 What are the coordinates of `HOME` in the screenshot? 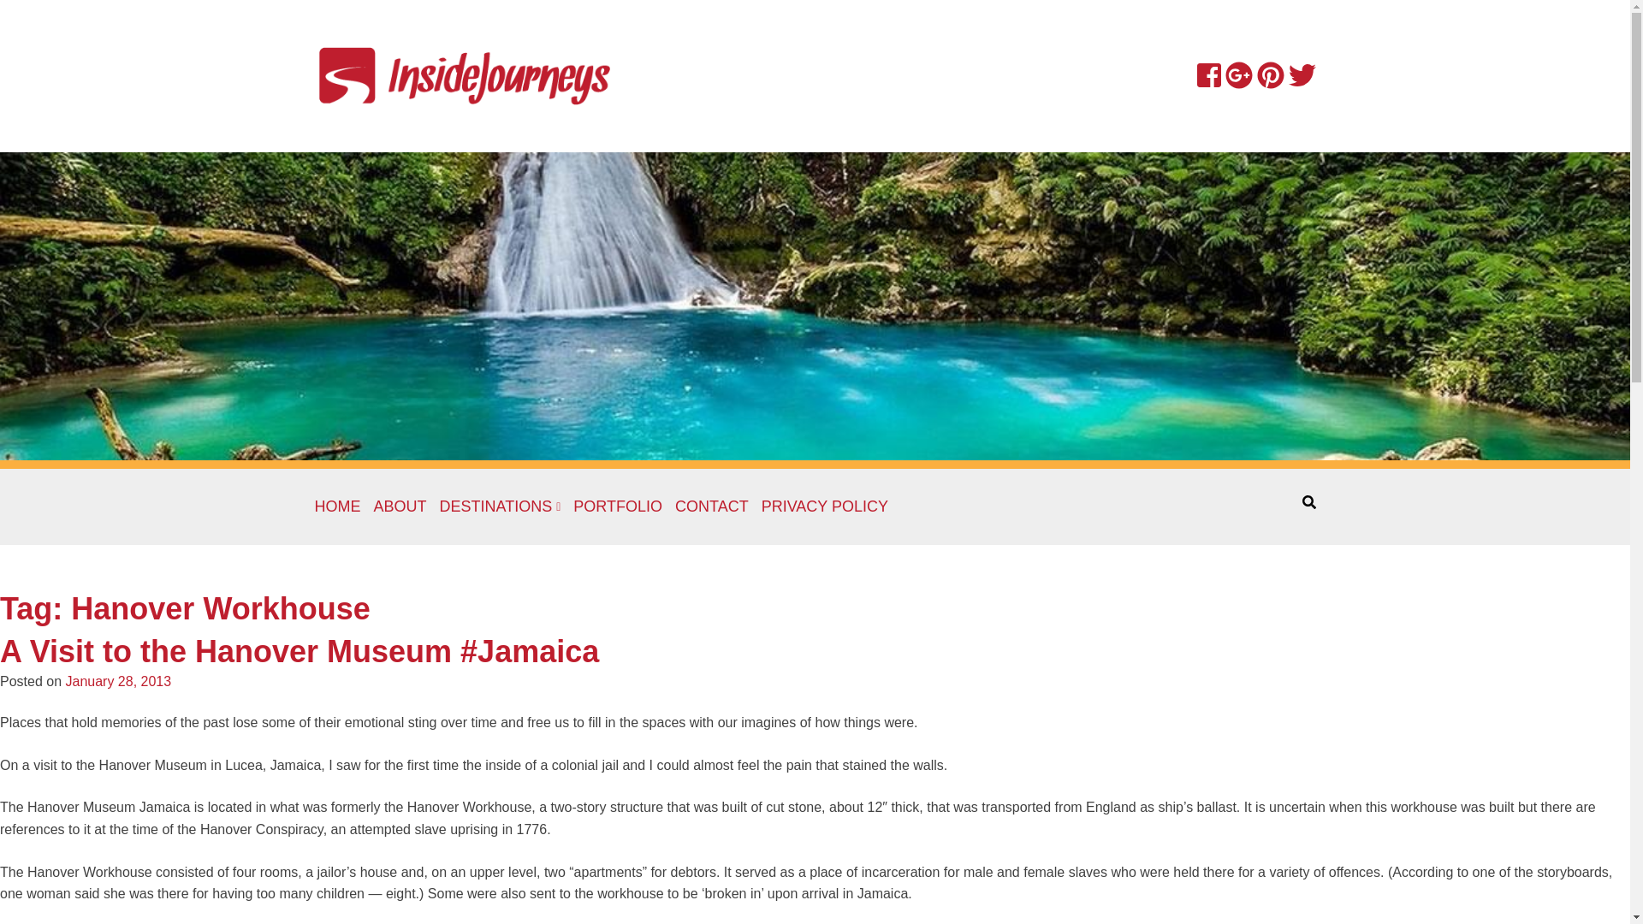 It's located at (338, 506).